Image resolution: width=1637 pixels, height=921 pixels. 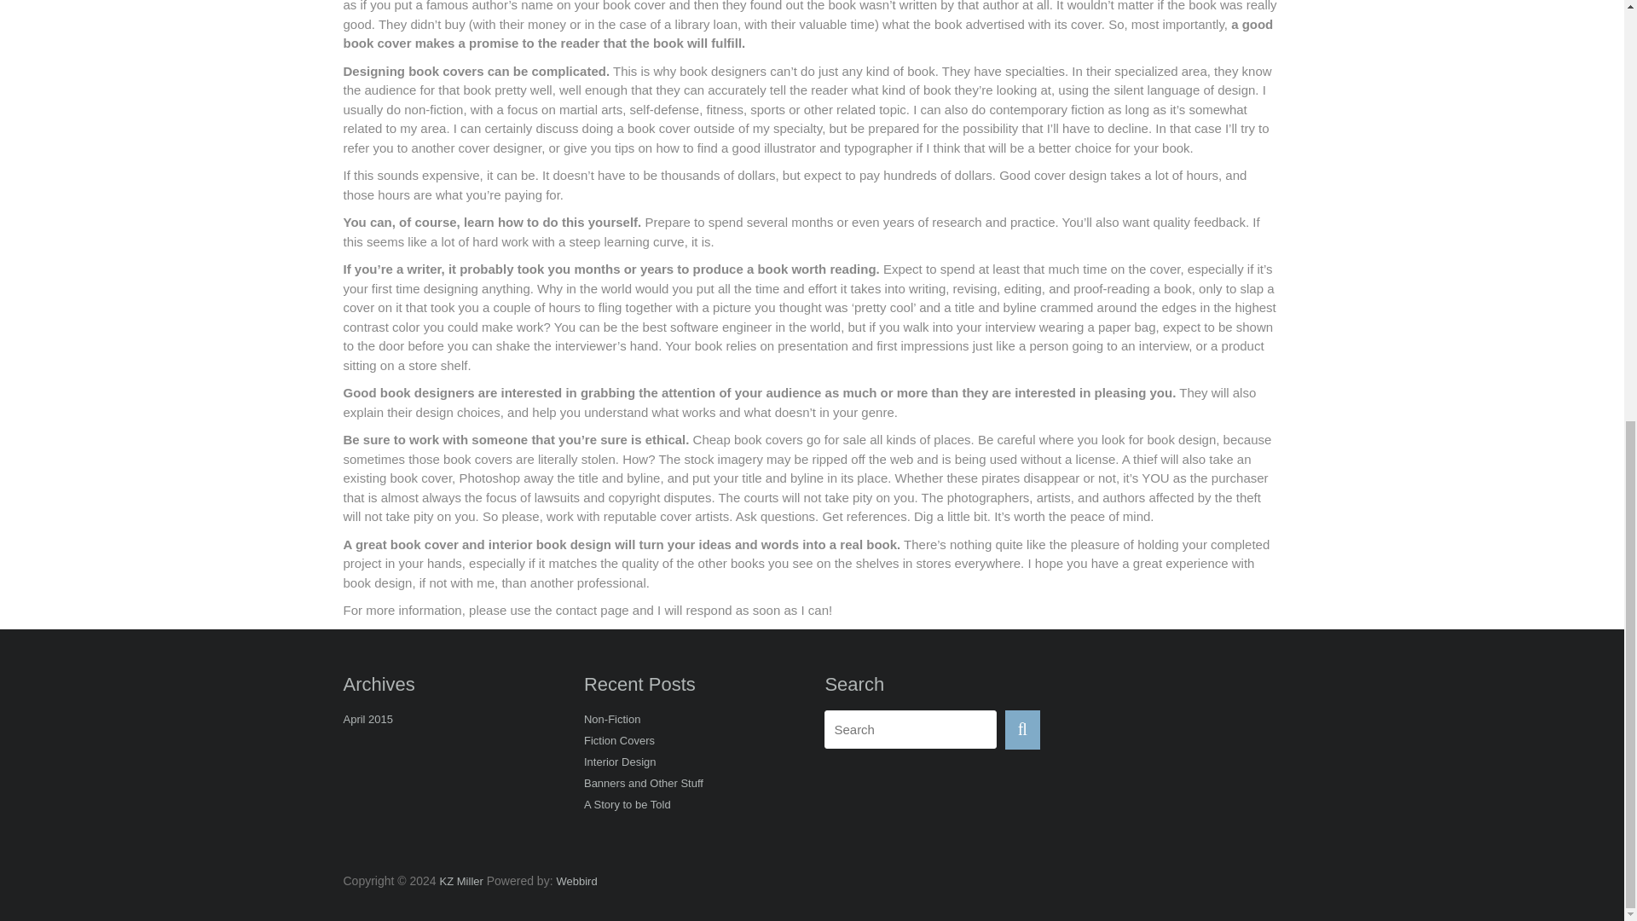 What do you see at coordinates (619, 742) in the screenshot?
I see `Fiction Covers` at bounding box center [619, 742].